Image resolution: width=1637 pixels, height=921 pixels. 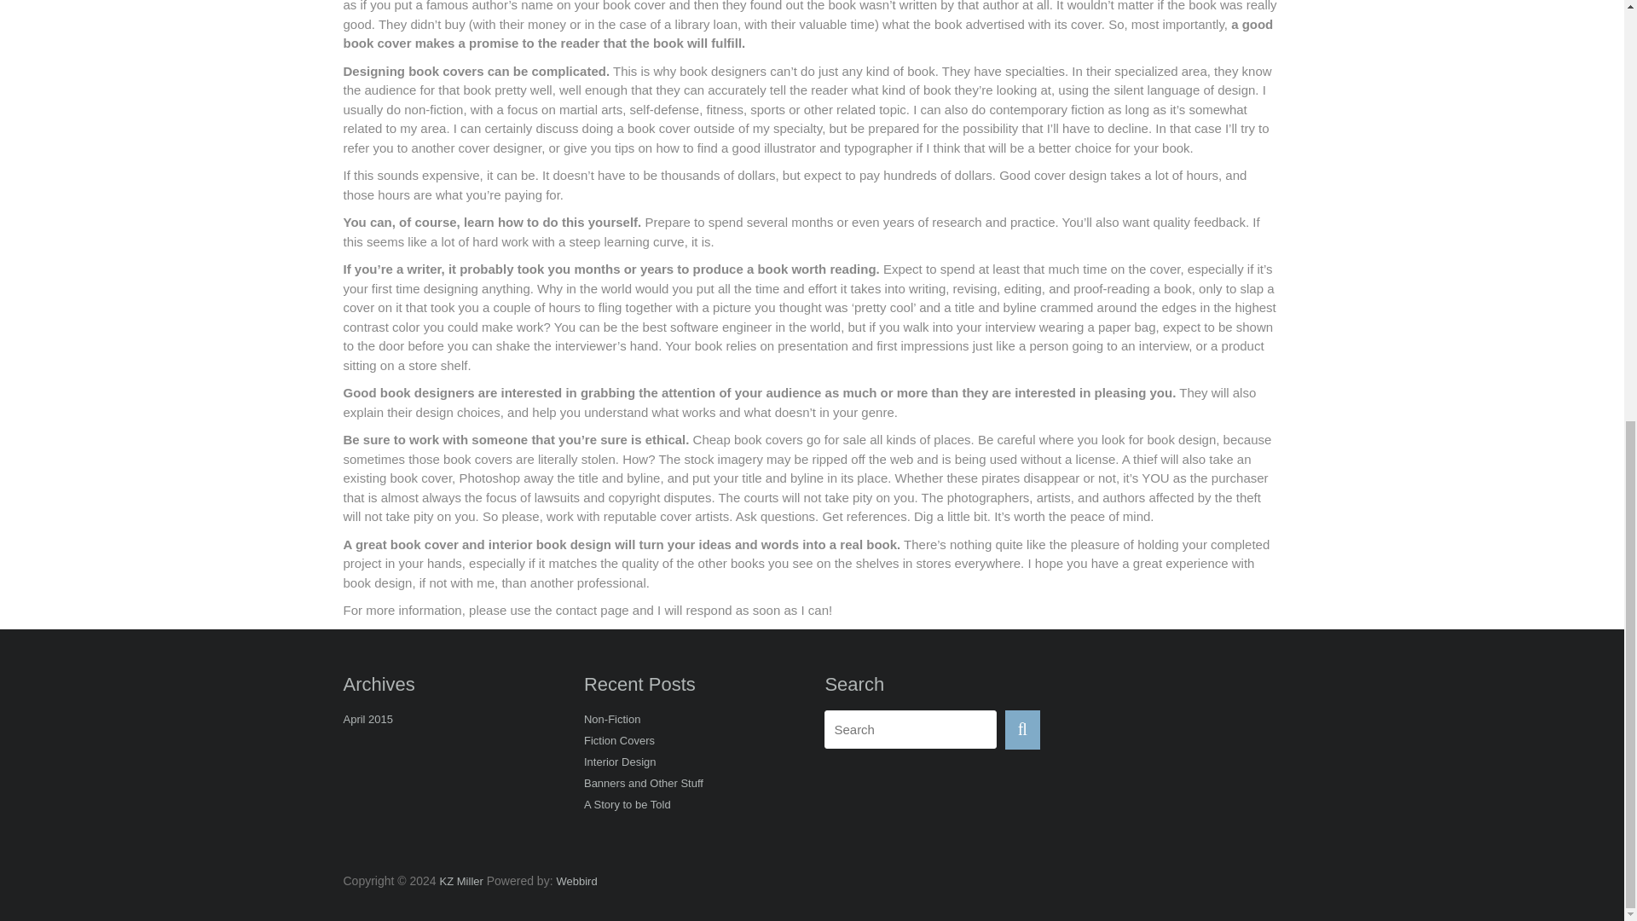 What do you see at coordinates (619, 742) in the screenshot?
I see `Fiction Covers` at bounding box center [619, 742].